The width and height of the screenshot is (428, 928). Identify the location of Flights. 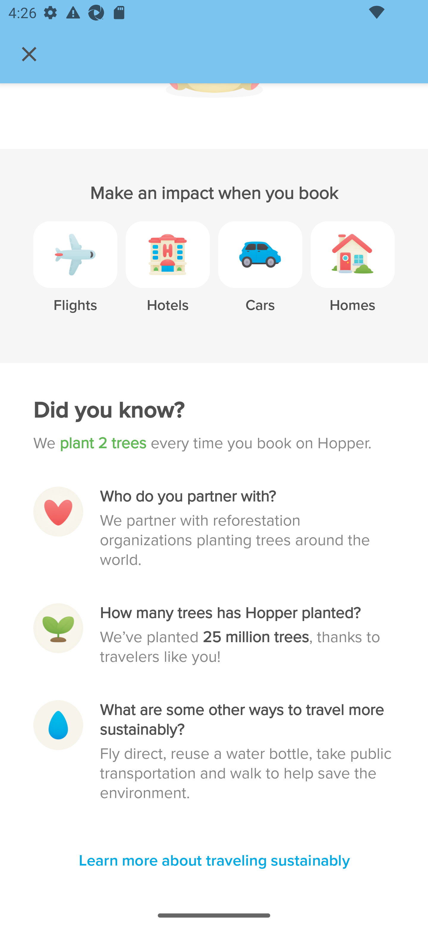
(75, 275).